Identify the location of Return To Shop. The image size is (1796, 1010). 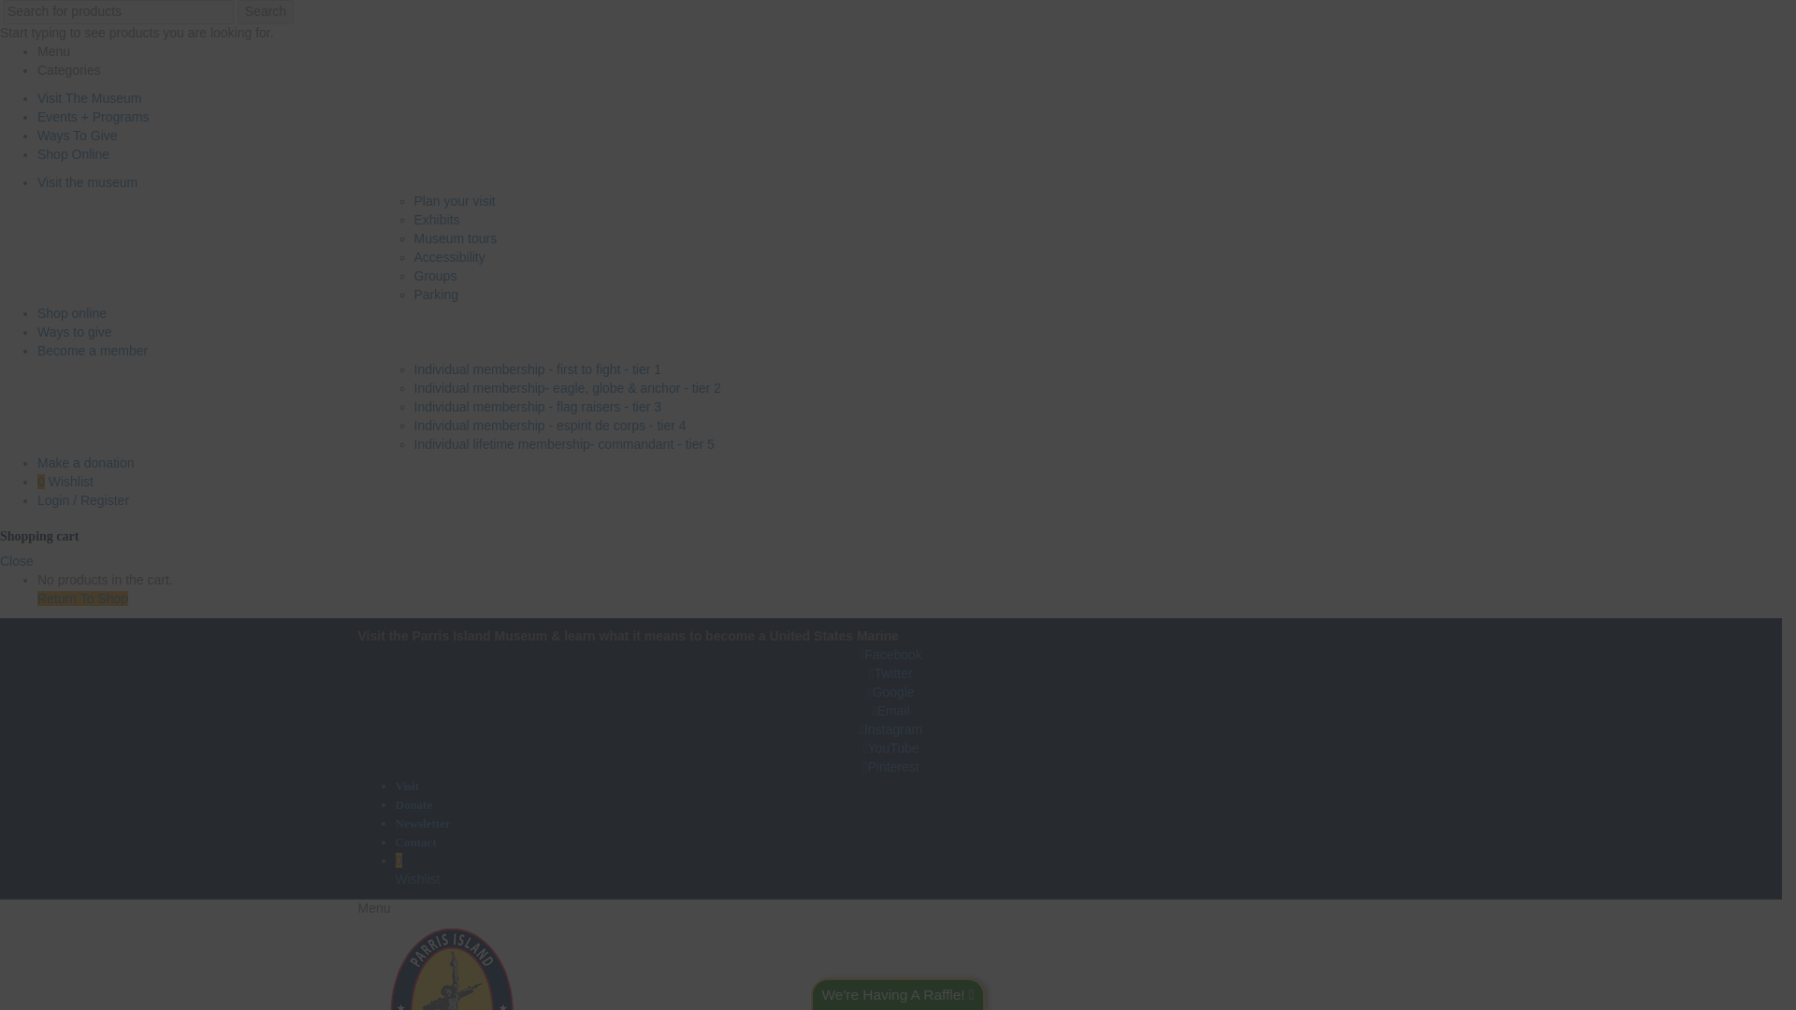
(82, 599).